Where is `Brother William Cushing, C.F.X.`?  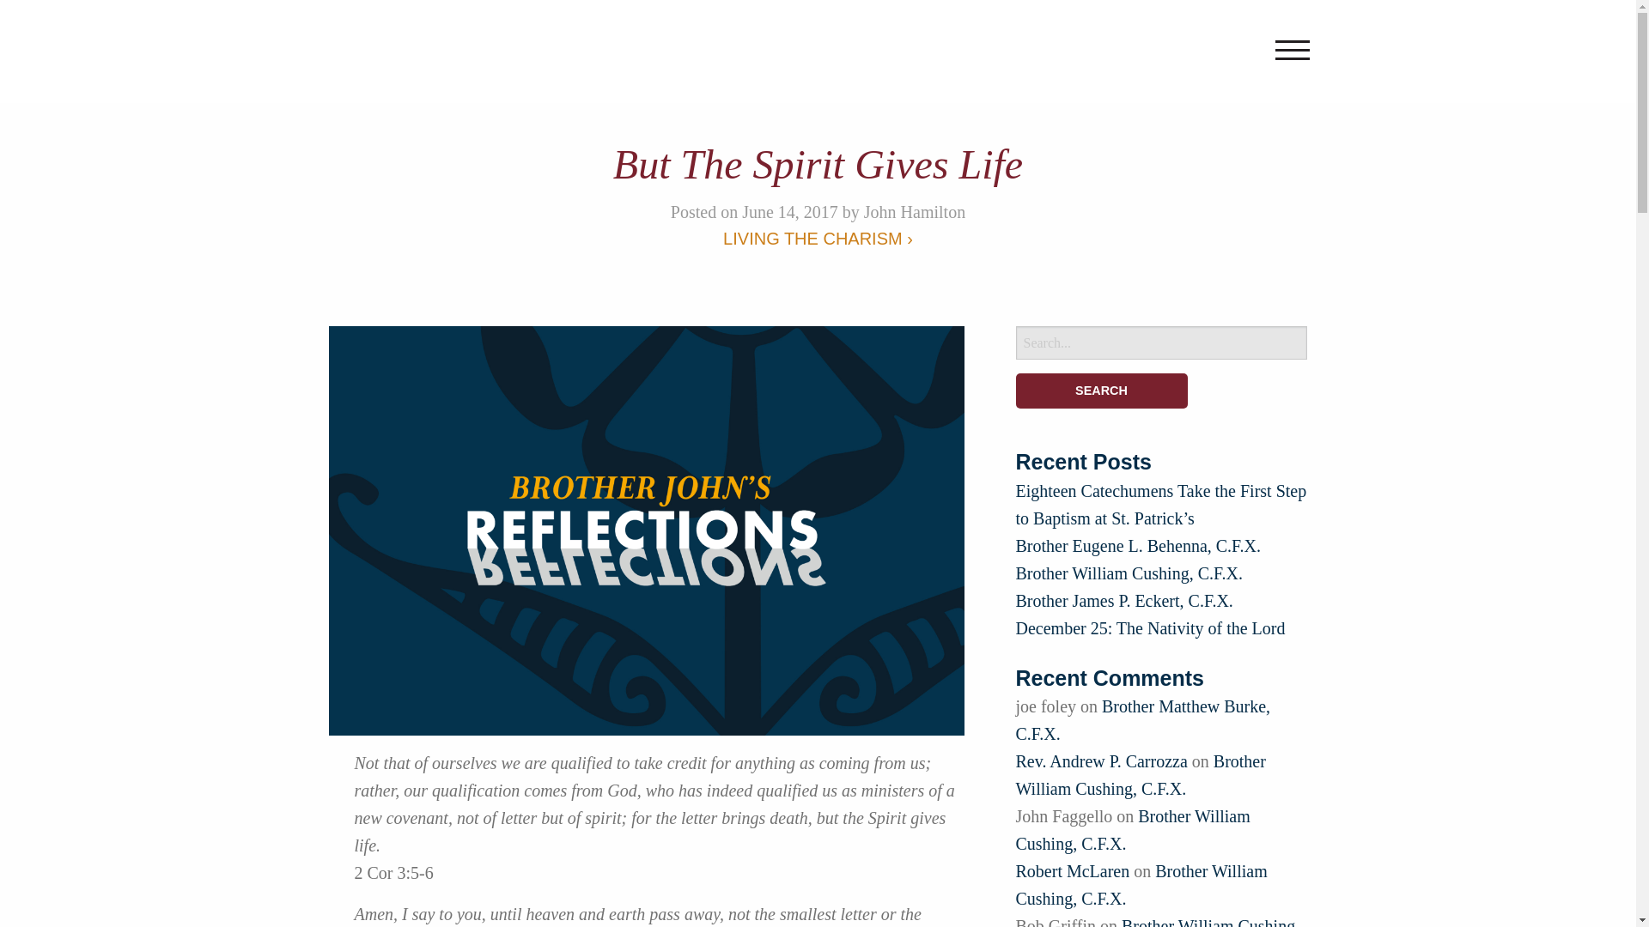 Brother William Cushing, C.F.X. is located at coordinates (1129, 573).